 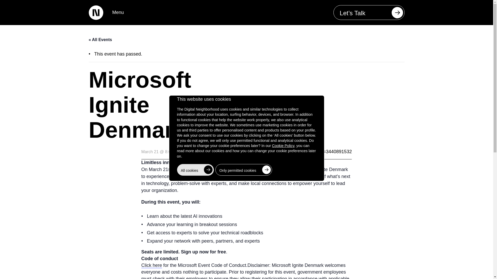 What do you see at coordinates (243, 170) in the screenshot?
I see `Only permitted cookies` at bounding box center [243, 170].